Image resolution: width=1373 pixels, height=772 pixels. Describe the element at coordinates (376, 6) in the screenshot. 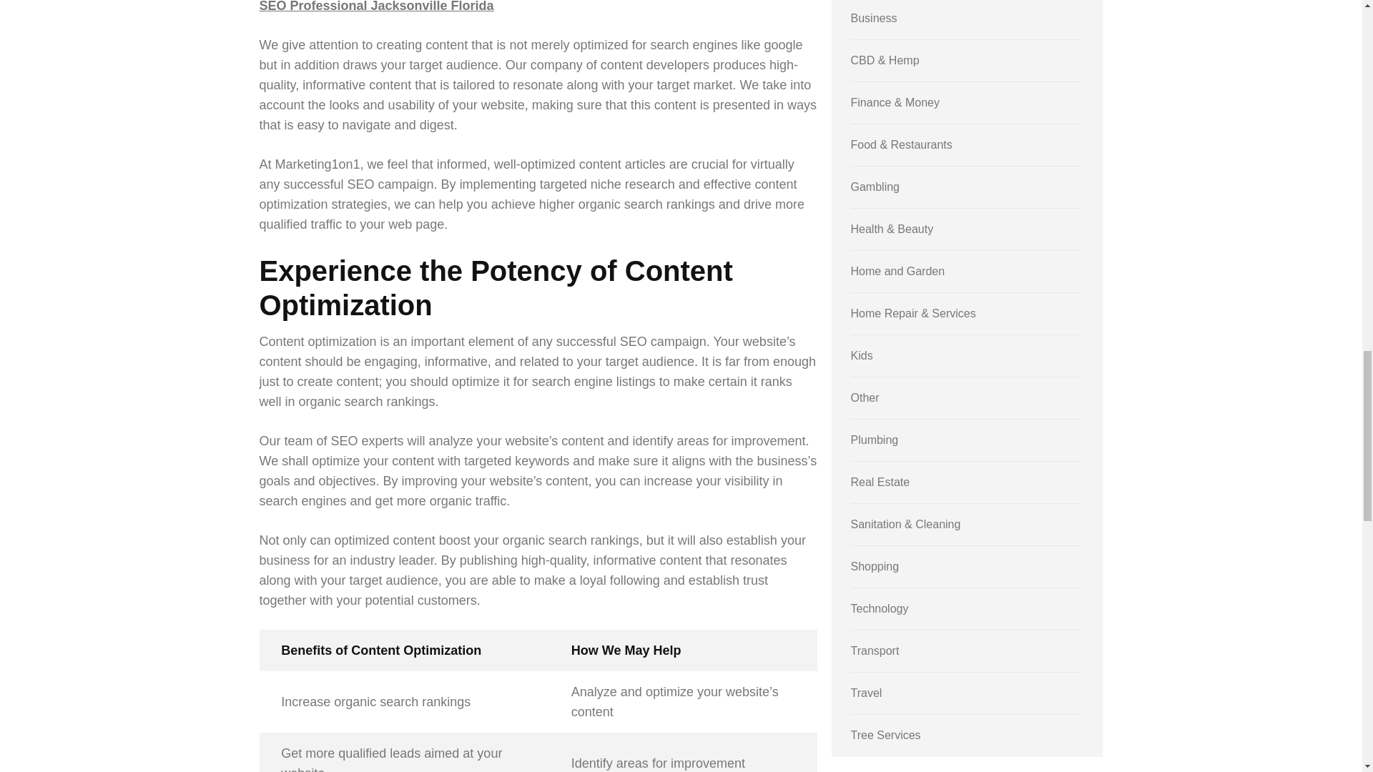

I see `SEO Professional Jacksonville Florida` at that location.